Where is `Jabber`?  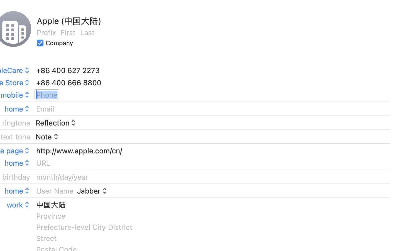
Jabber is located at coordinates (92, 191).